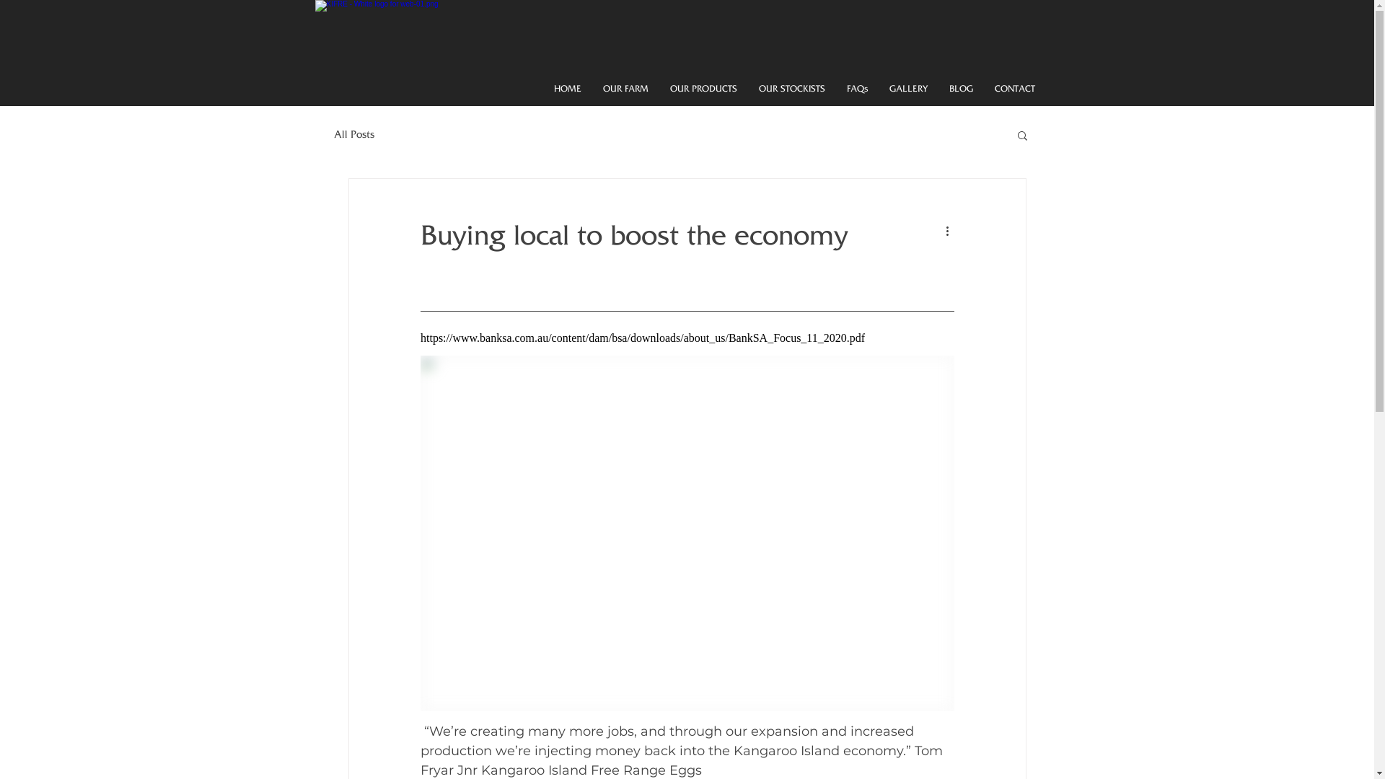 This screenshot has width=1385, height=779. What do you see at coordinates (353, 135) in the screenshot?
I see `All Posts` at bounding box center [353, 135].